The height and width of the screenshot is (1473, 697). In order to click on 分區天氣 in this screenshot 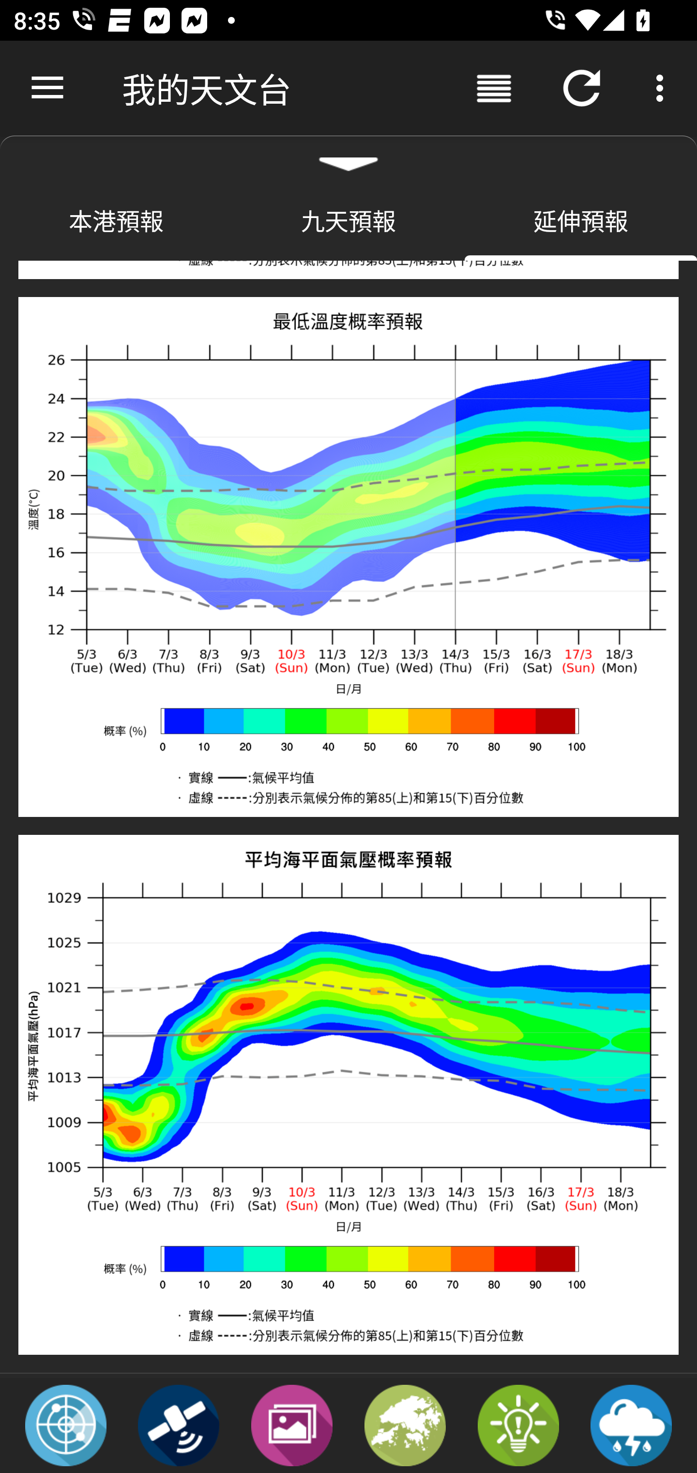, I will do `click(405, 1425)`.